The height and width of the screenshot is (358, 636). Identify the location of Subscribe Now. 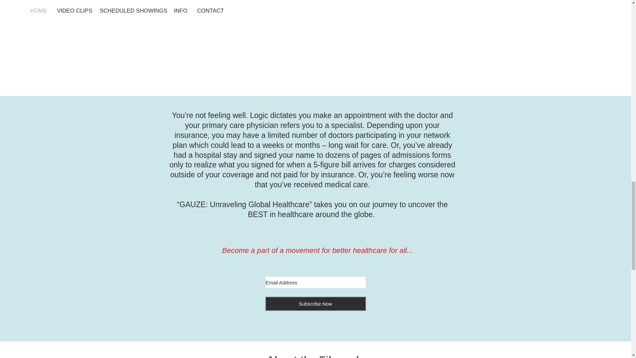
(315, 304).